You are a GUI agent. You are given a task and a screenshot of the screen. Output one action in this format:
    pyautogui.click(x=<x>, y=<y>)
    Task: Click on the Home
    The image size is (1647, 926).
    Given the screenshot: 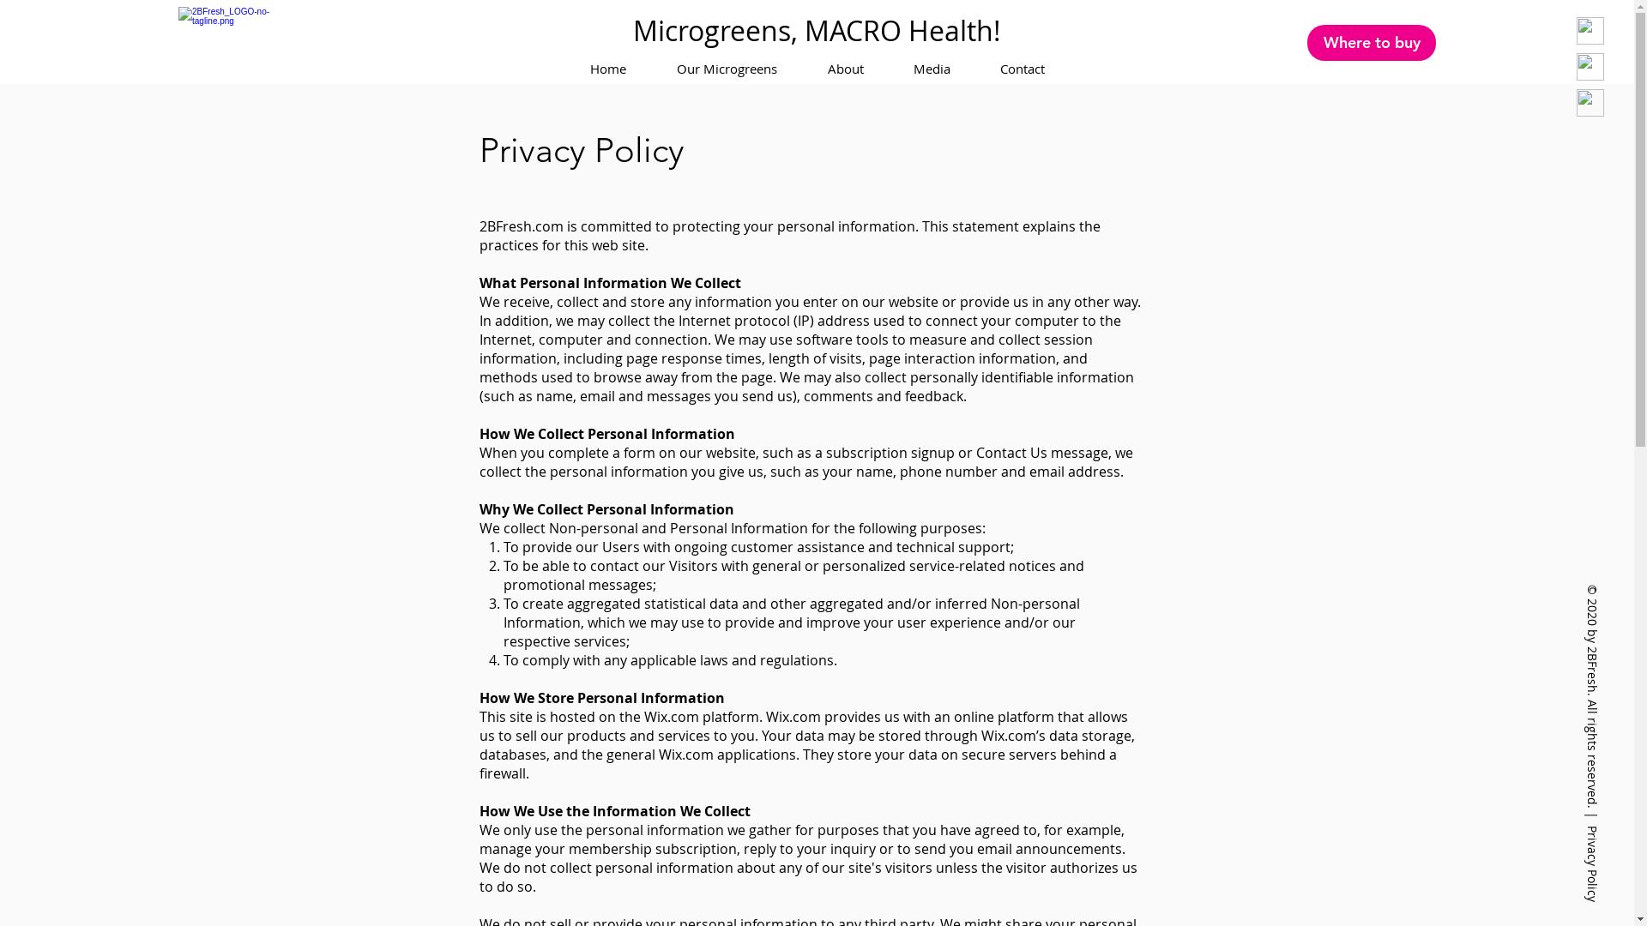 What is the action you would take?
    pyautogui.click(x=607, y=69)
    